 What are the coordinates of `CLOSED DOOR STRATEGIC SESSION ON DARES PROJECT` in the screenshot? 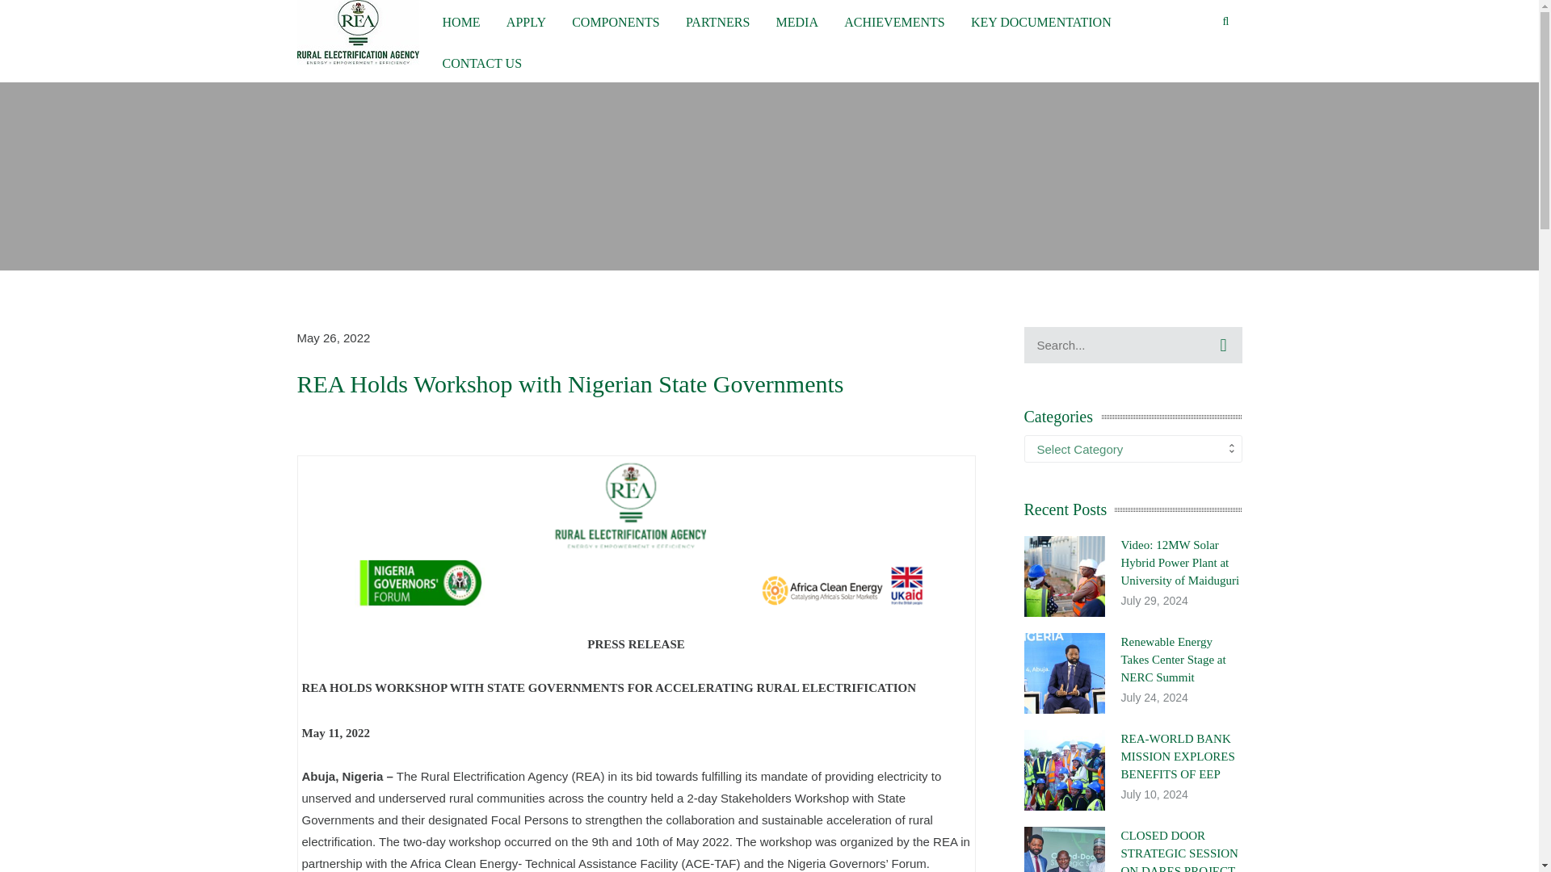 It's located at (1179, 851).